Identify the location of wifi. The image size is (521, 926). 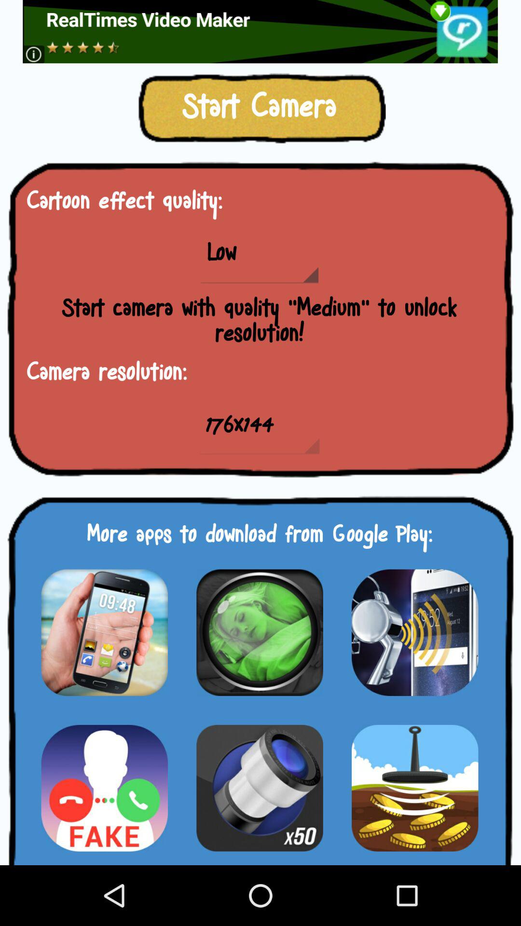
(415, 632).